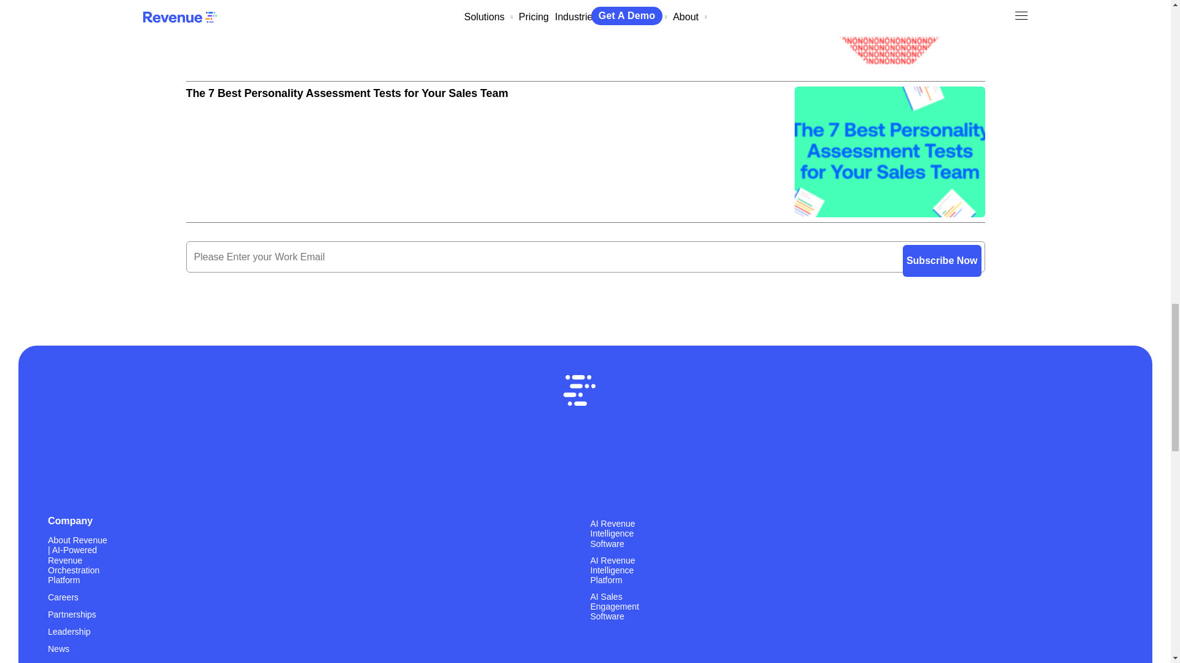  I want to click on Events, so click(61, 662).